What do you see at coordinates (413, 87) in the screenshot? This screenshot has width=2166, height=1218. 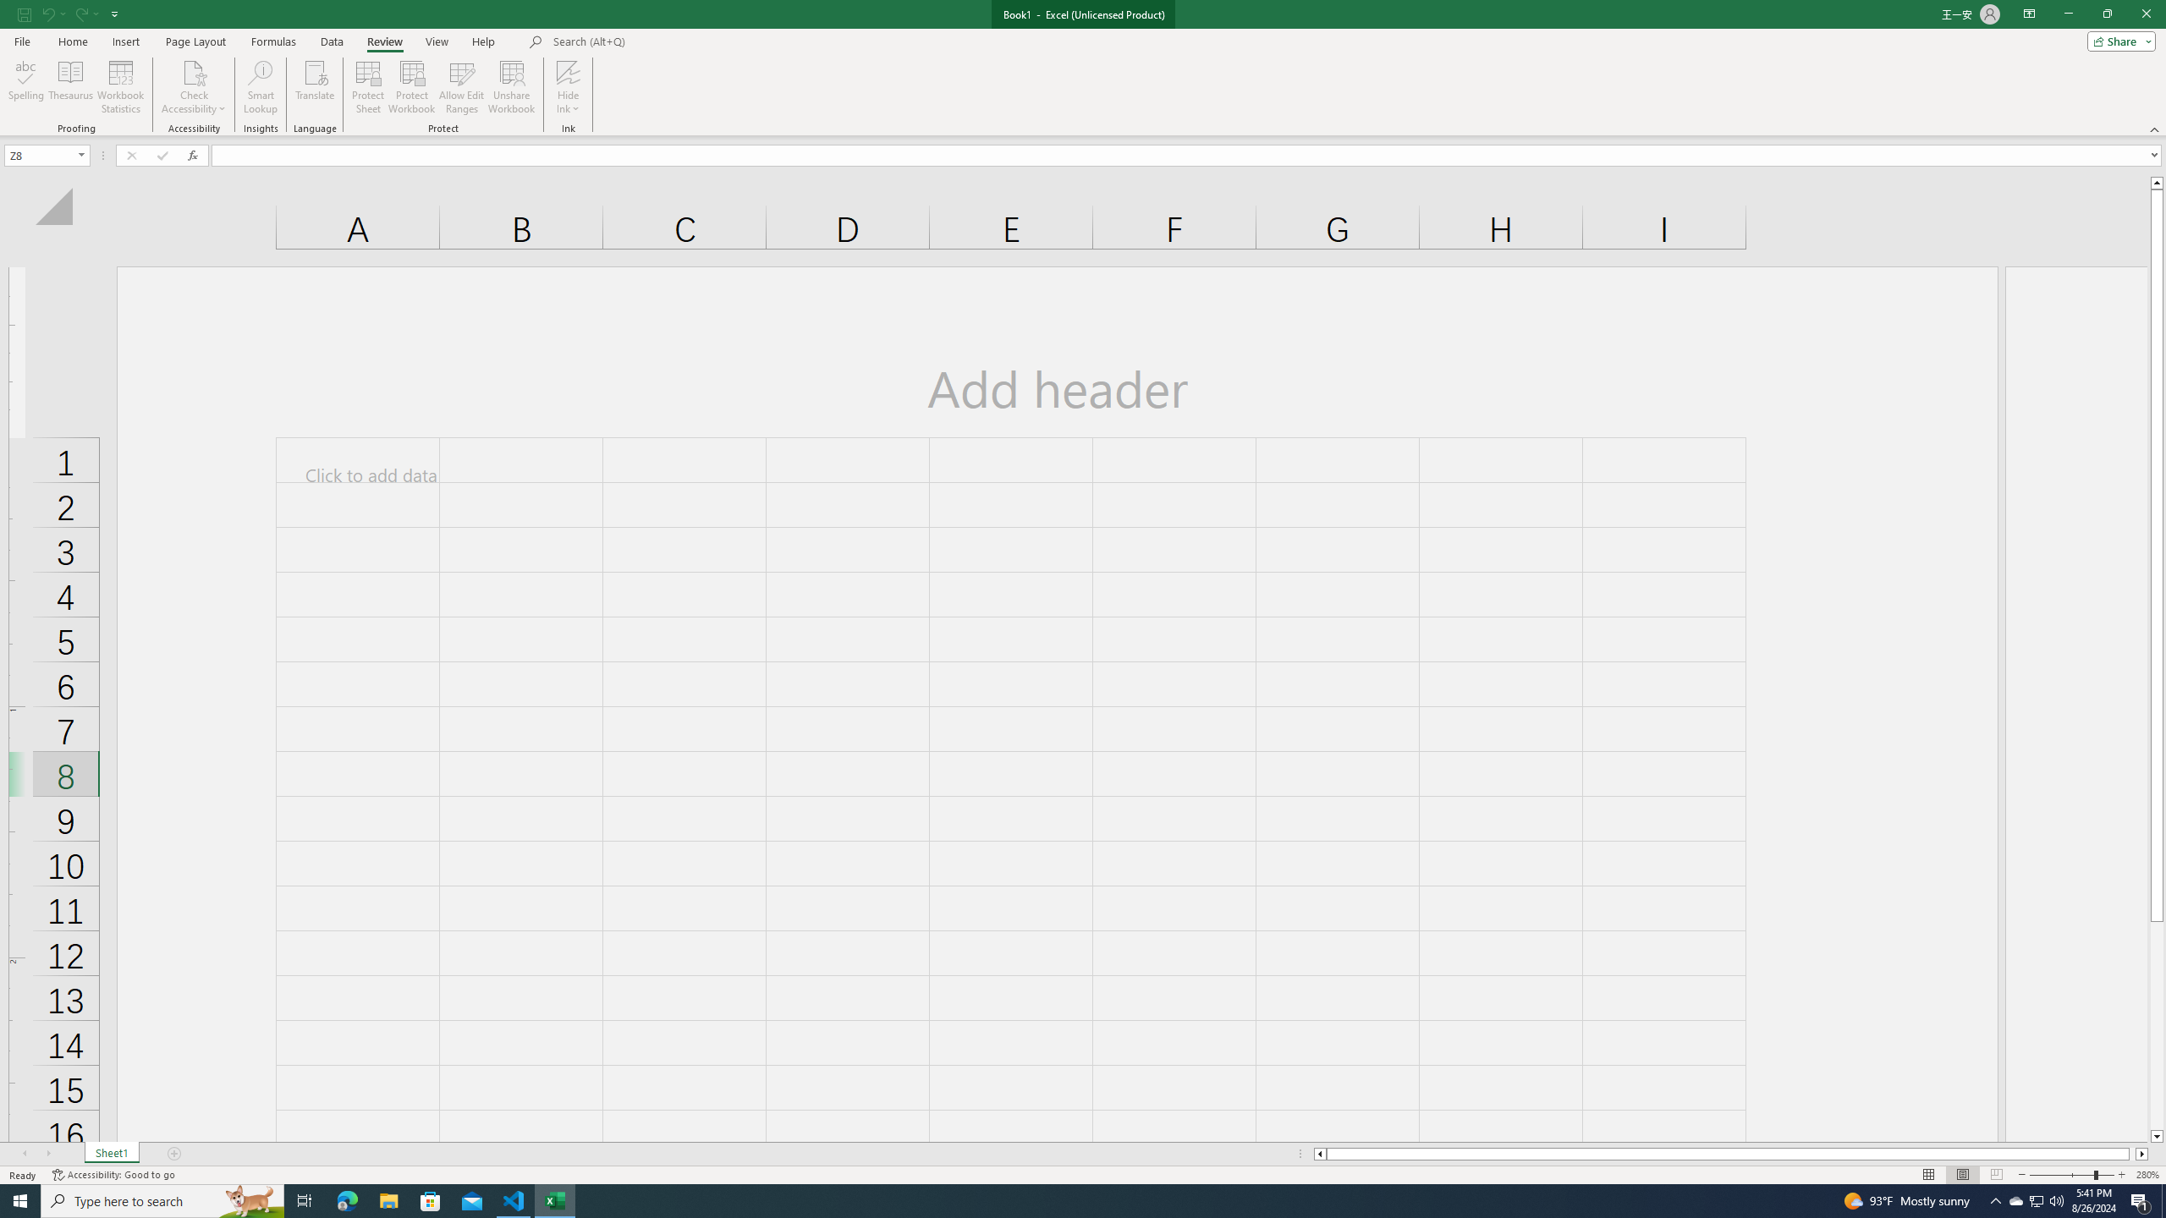 I see `Protect Workbook...` at bounding box center [413, 87].